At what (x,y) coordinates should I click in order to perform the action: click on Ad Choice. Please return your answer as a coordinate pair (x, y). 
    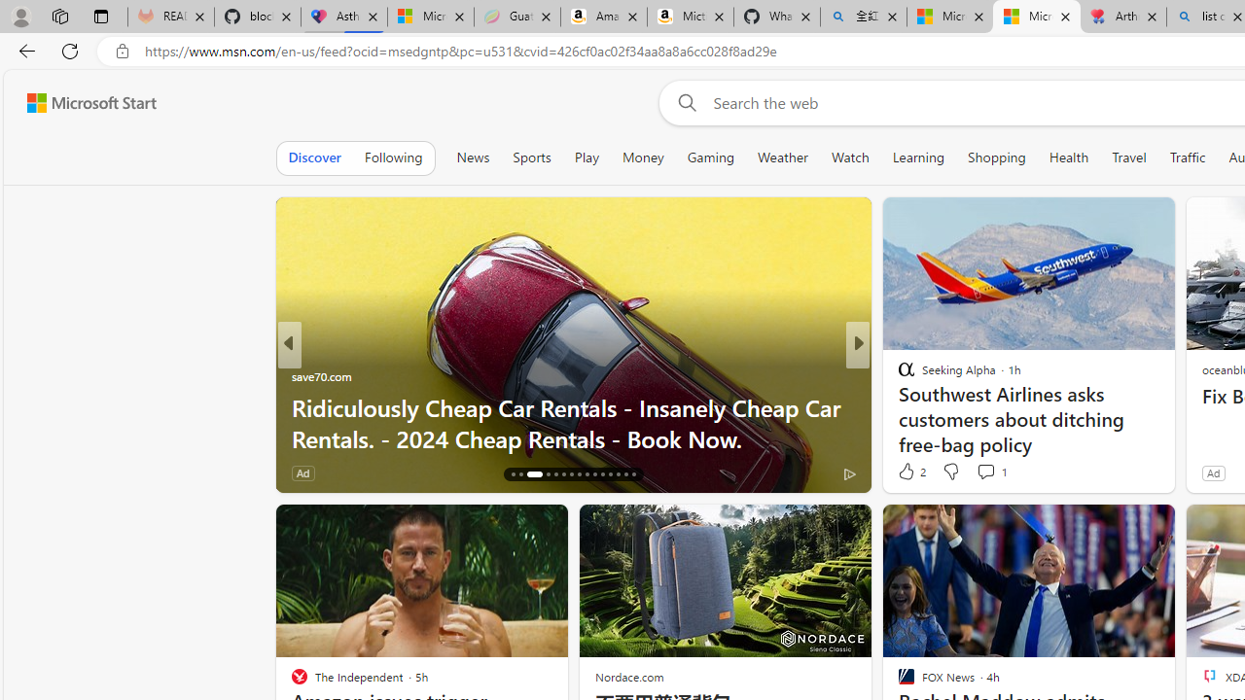
    Looking at the image, I should click on (257, 472).